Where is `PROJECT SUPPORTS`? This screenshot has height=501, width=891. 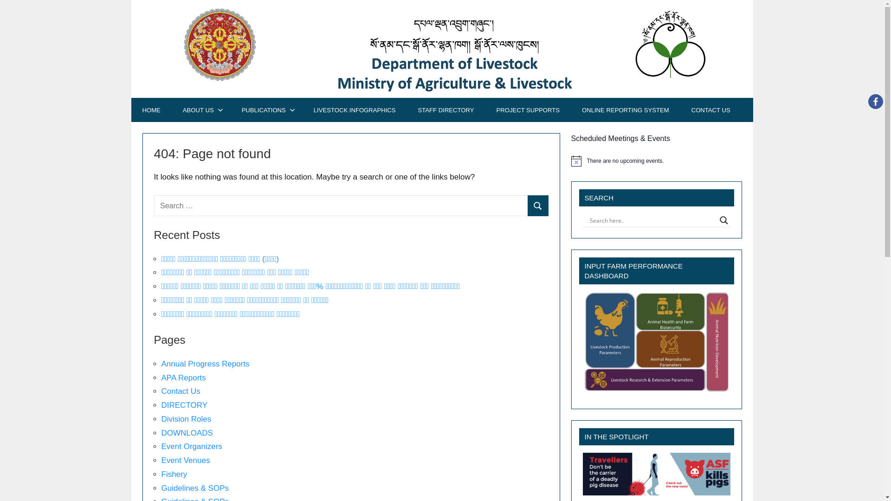
PROJECT SUPPORTS is located at coordinates (528, 110).